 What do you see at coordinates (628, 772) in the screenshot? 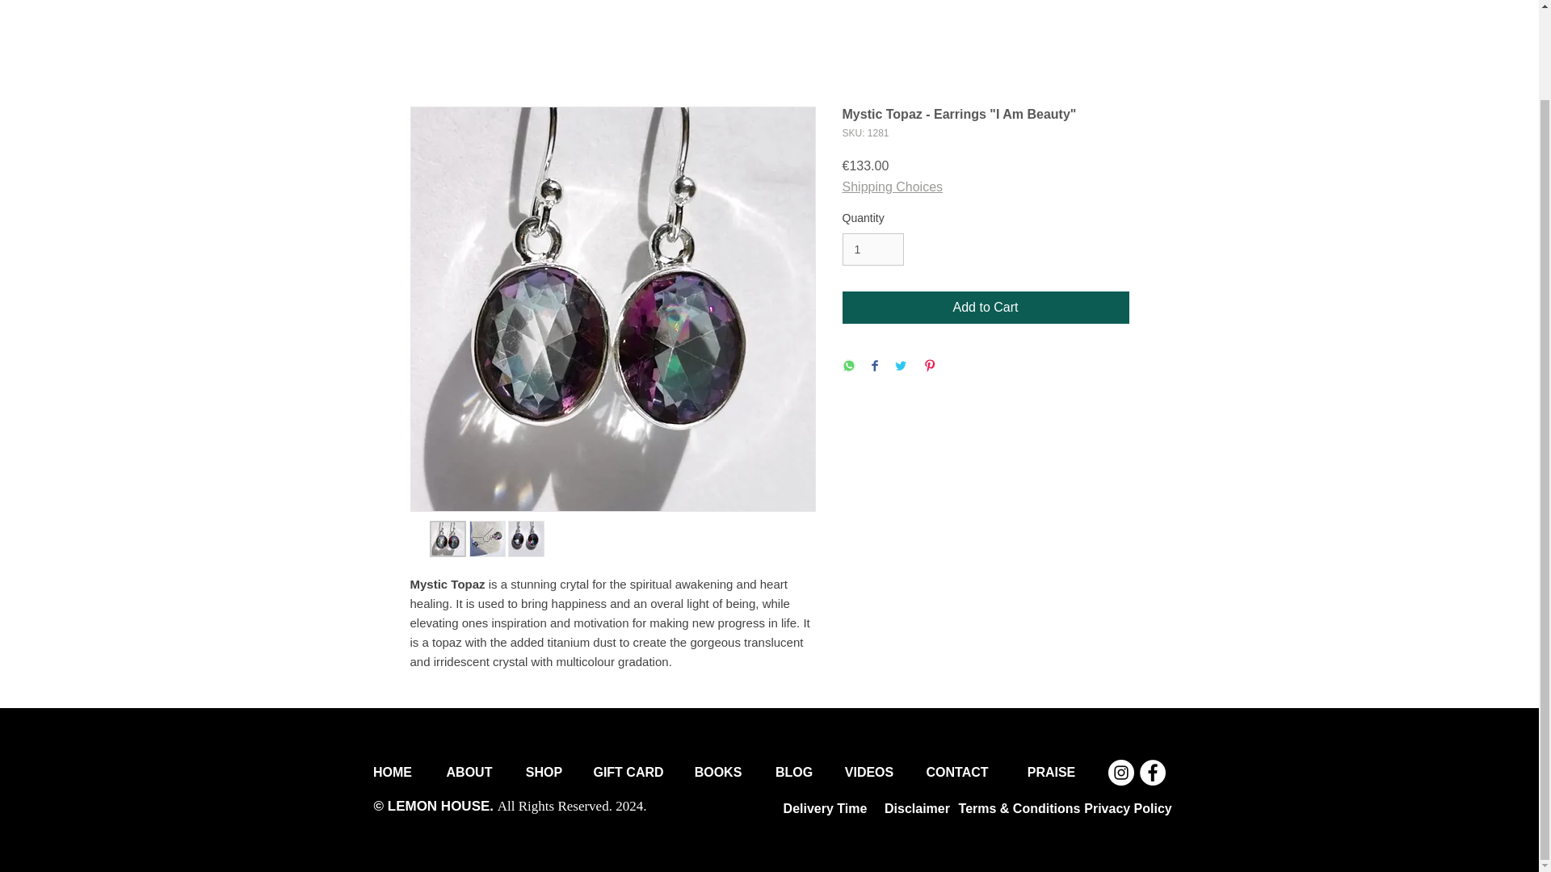
I see `GIFT CARD` at bounding box center [628, 772].